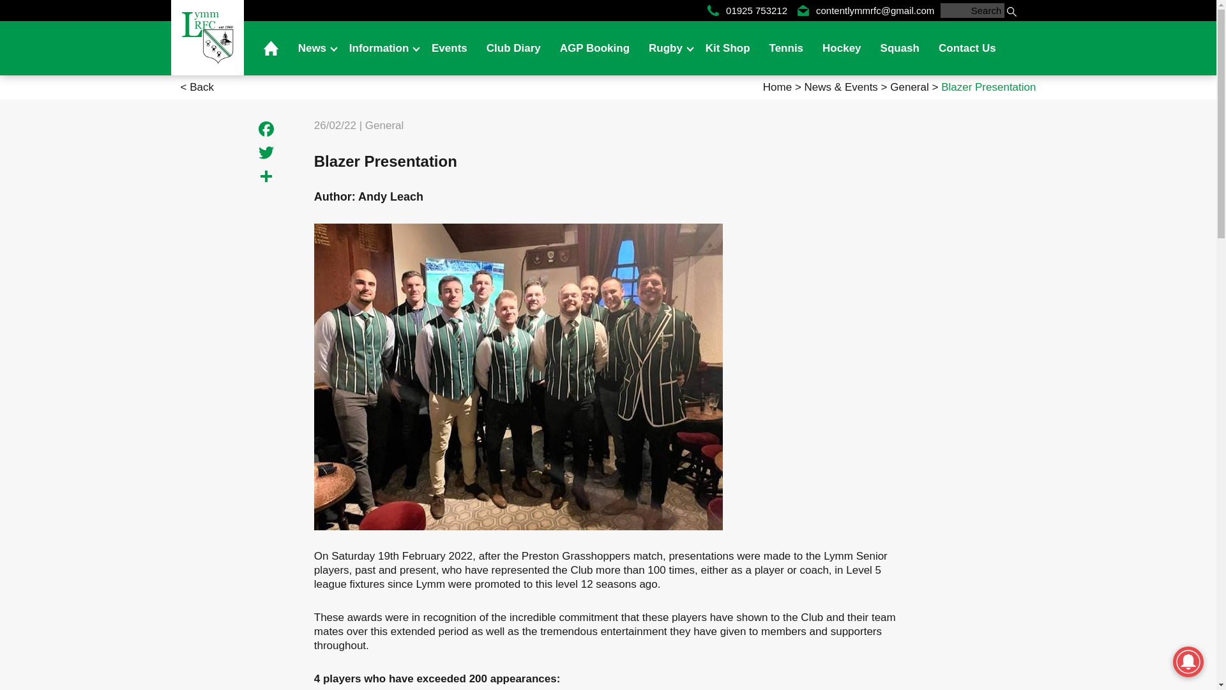  Describe the element at coordinates (266, 154) in the screenshot. I see `Twitter` at that location.